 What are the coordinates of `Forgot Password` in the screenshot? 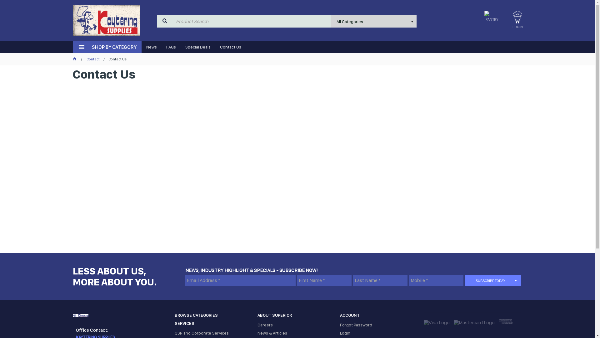 It's located at (378, 325).